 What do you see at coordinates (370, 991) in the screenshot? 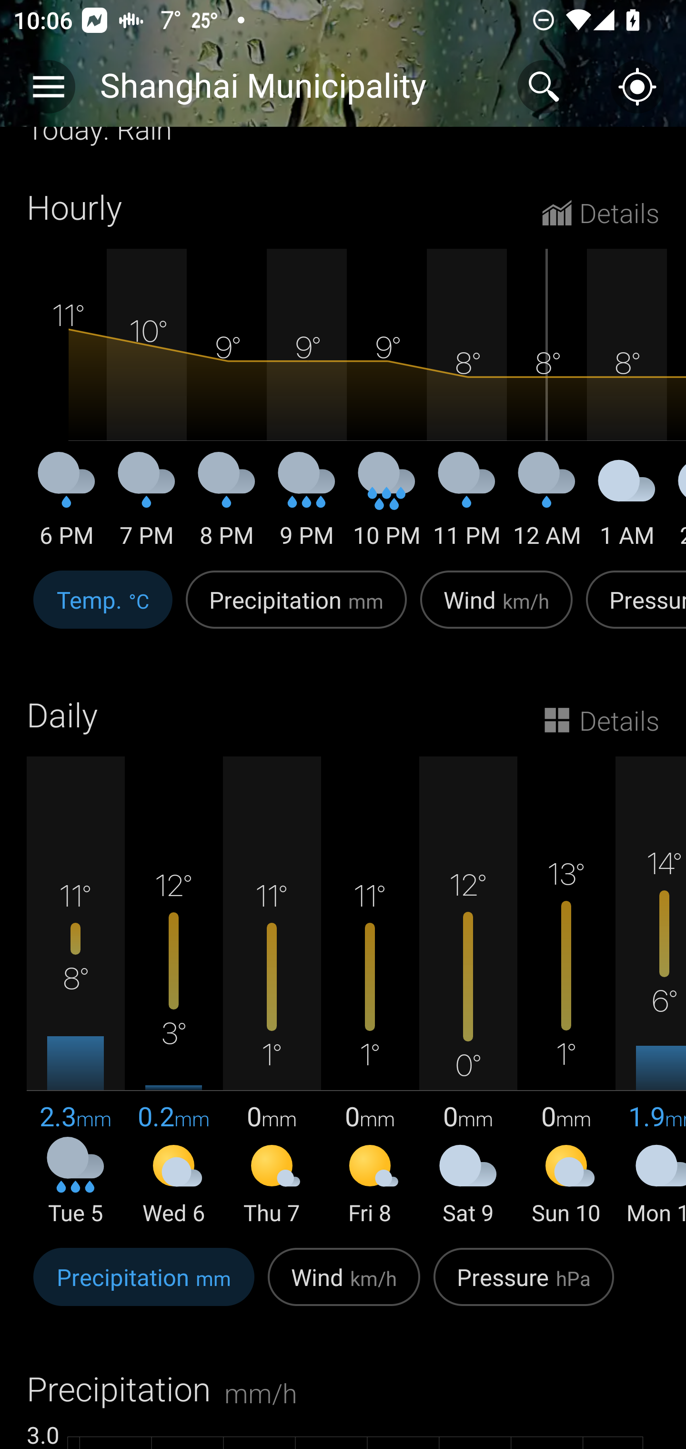
I see `11° 1° 0 mm Fri 8` at bounding box center [370, 991].